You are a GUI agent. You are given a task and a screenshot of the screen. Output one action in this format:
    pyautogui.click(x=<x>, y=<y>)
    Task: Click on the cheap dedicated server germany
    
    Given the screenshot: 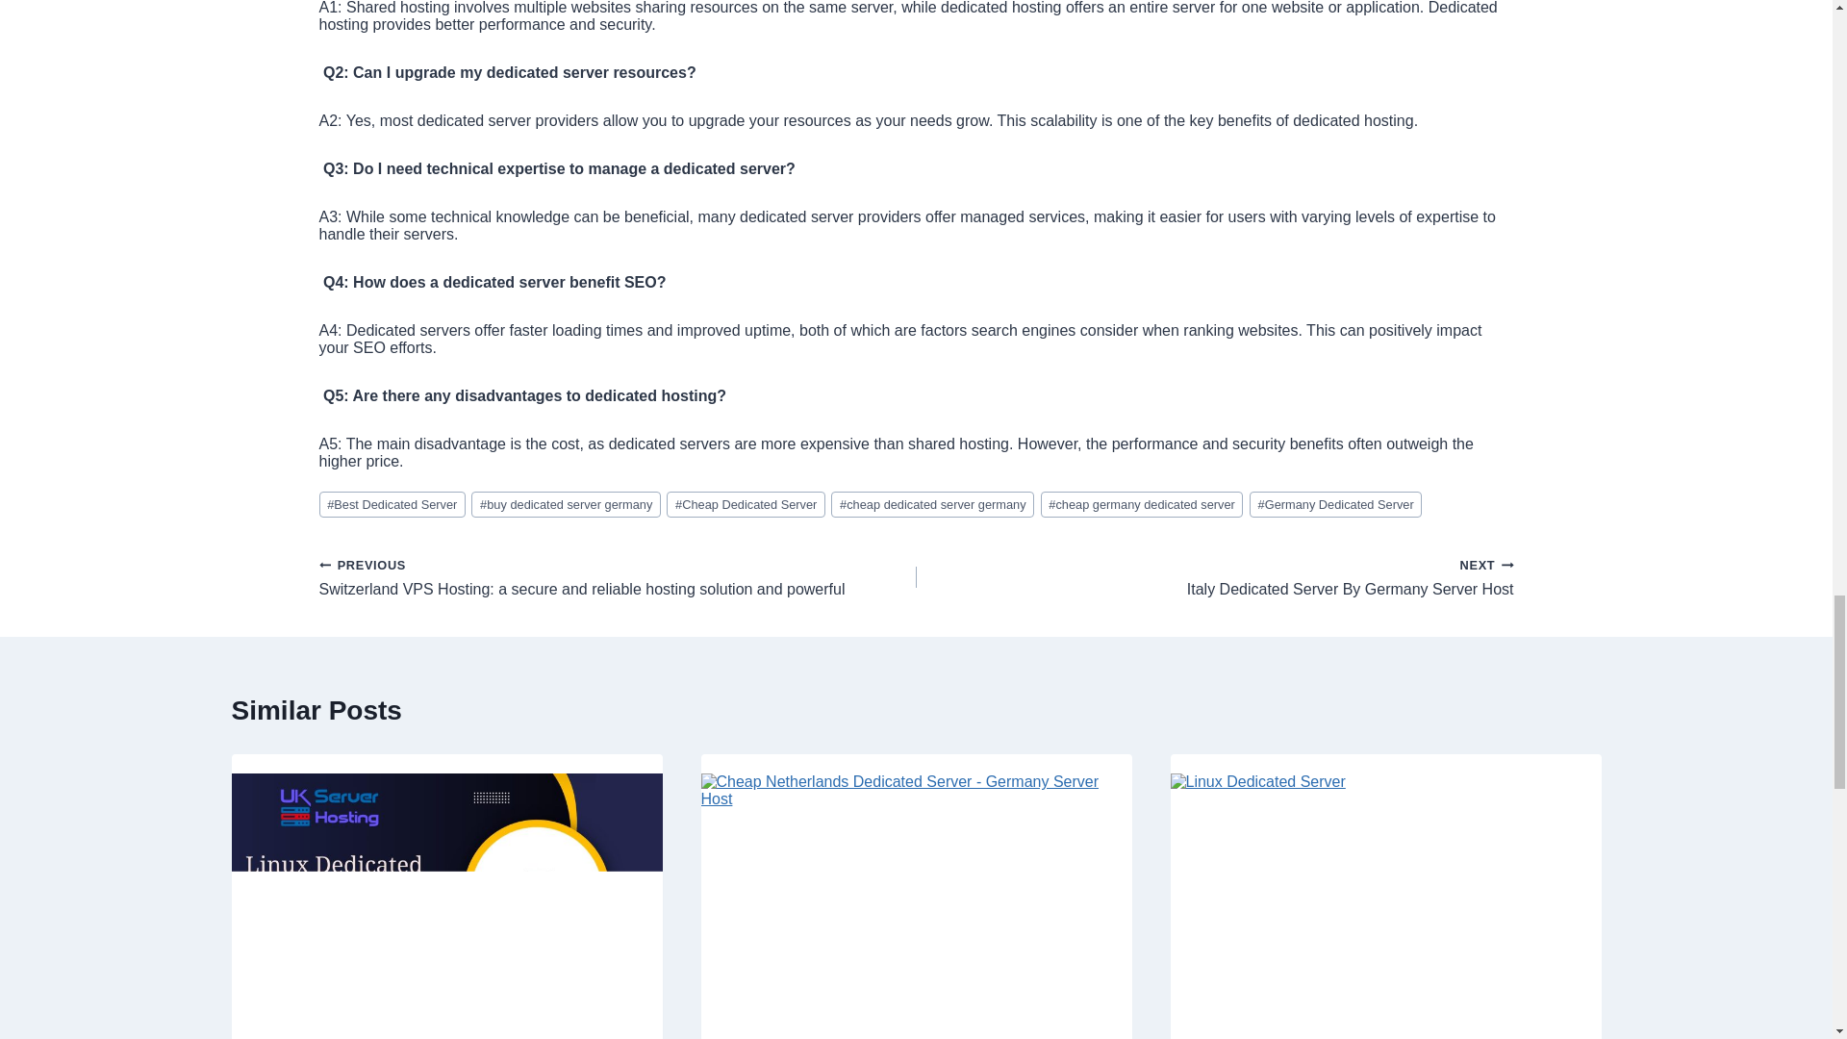 What is the action you would take?
    pyautogui.click(x=933, y=504)
    